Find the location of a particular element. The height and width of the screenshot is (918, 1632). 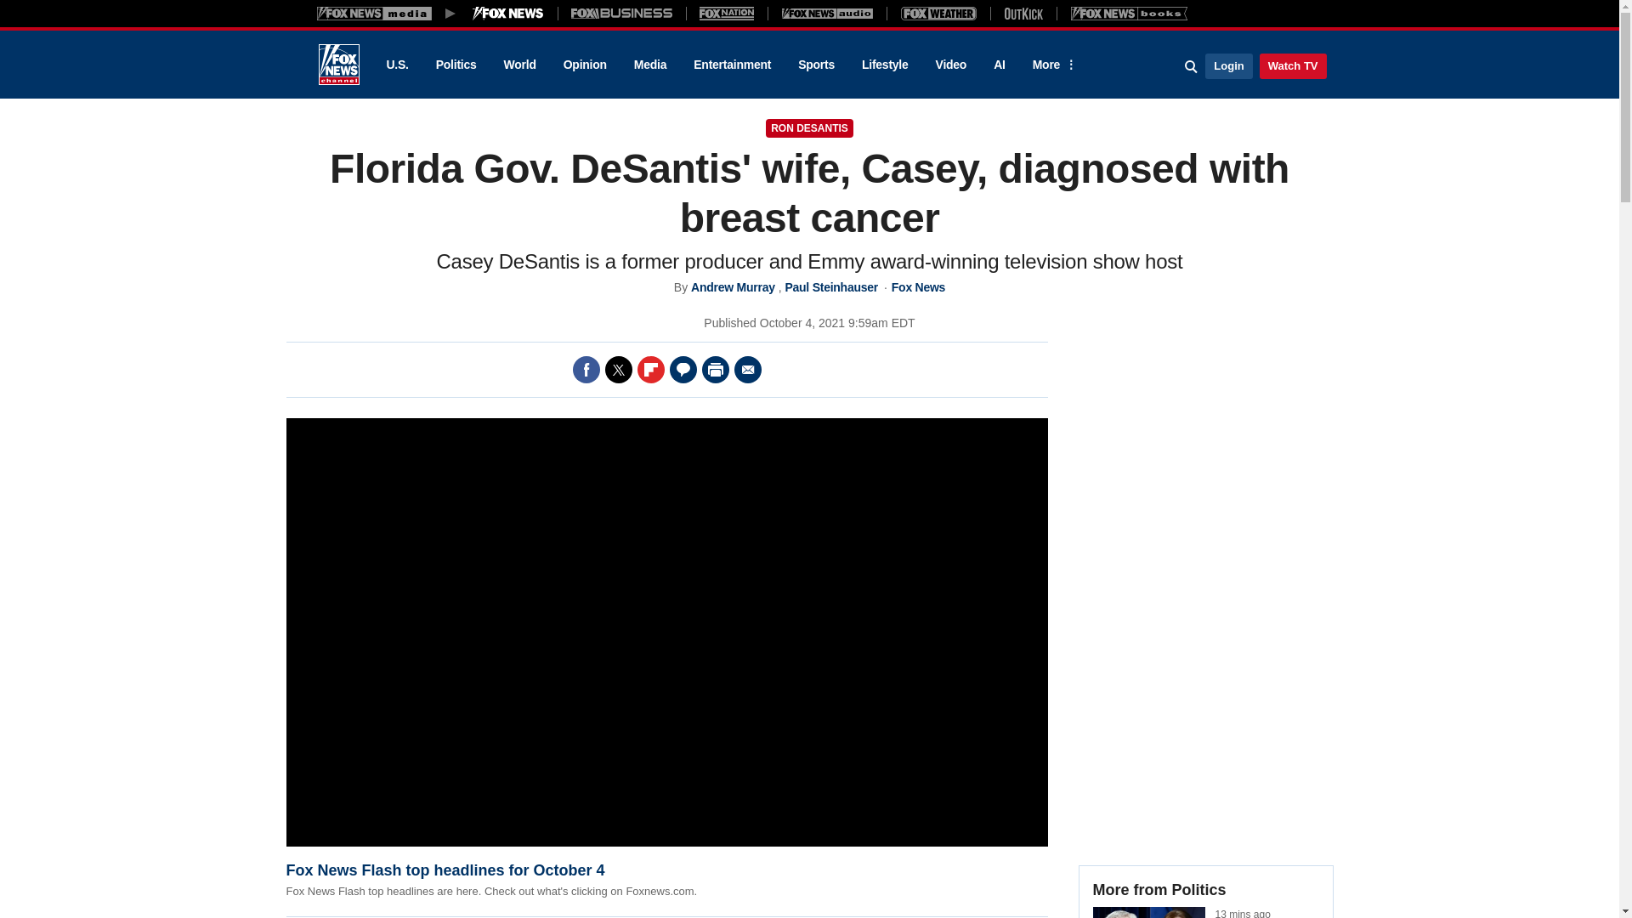

Media is located at coordinates (649, 65).